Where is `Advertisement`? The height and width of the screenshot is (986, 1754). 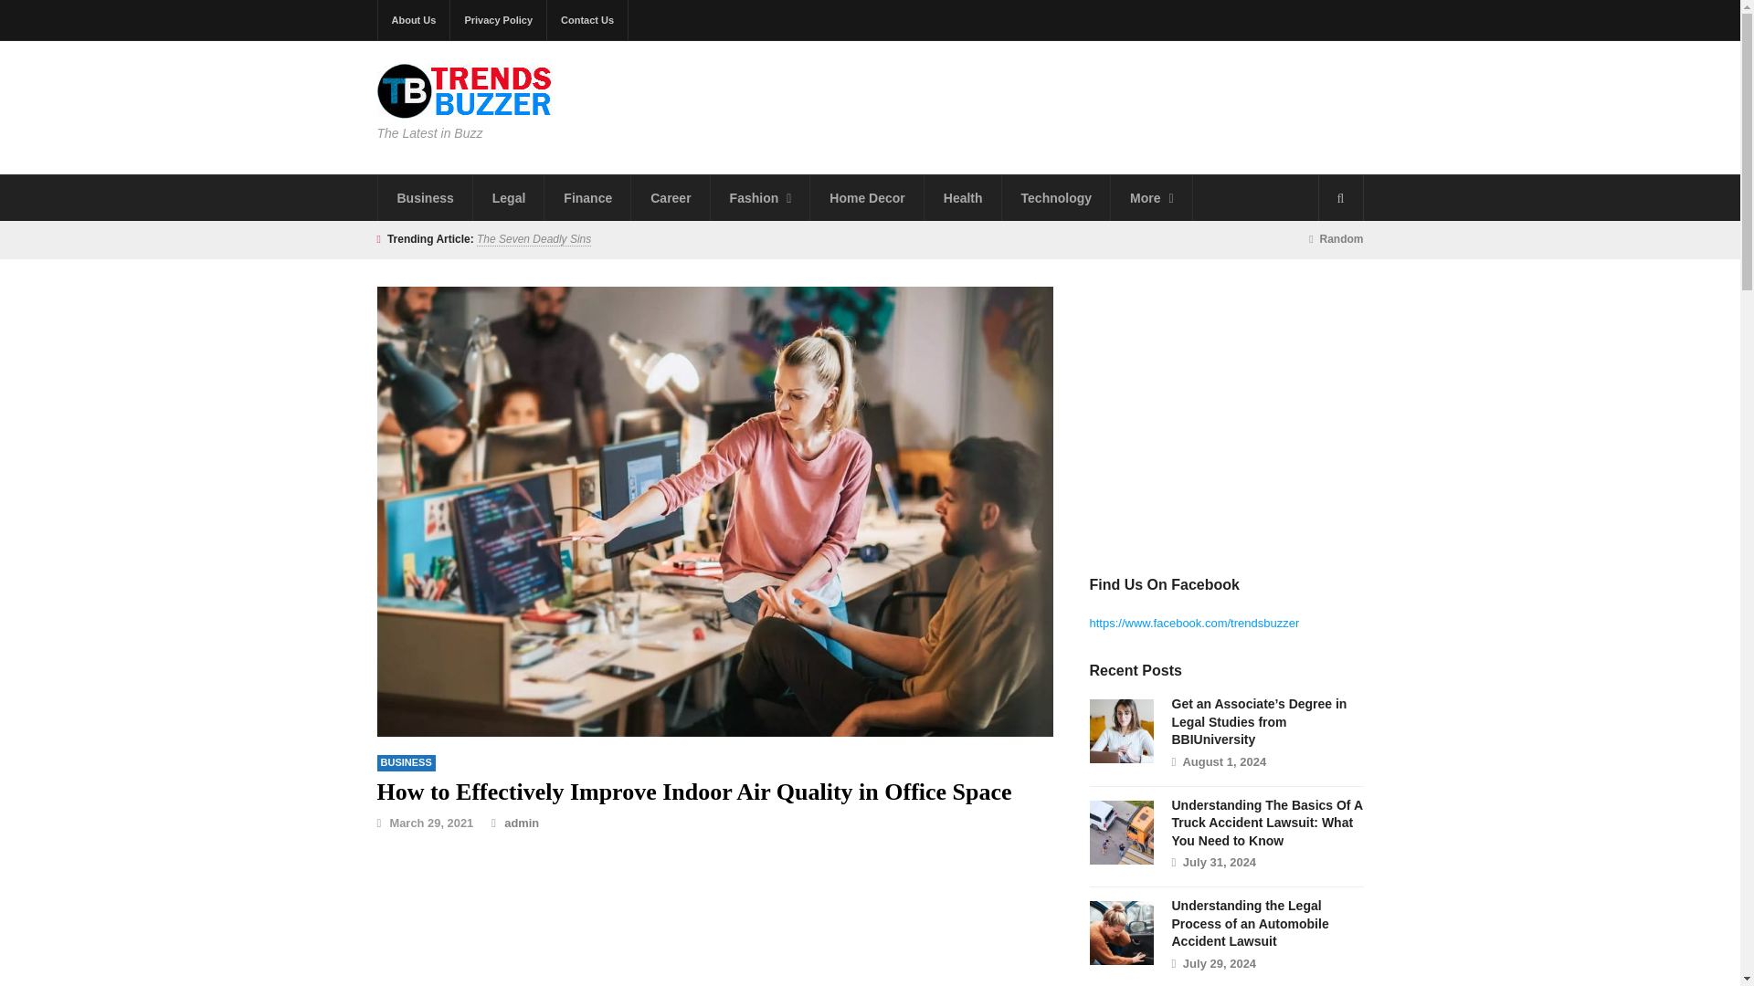
Advertisement is located at coordinates (1104, 104).